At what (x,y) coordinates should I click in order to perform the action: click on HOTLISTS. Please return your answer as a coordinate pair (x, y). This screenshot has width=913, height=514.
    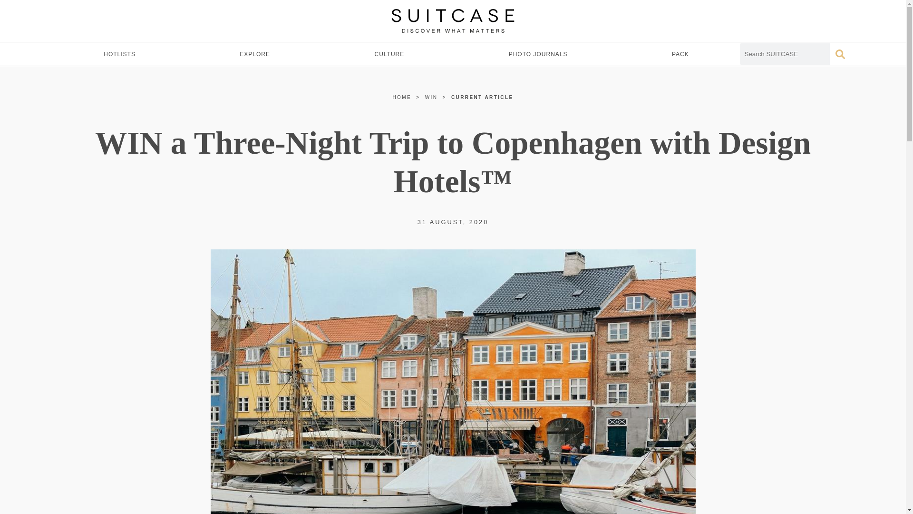
    Looking at the image, I should click on (119, 54).